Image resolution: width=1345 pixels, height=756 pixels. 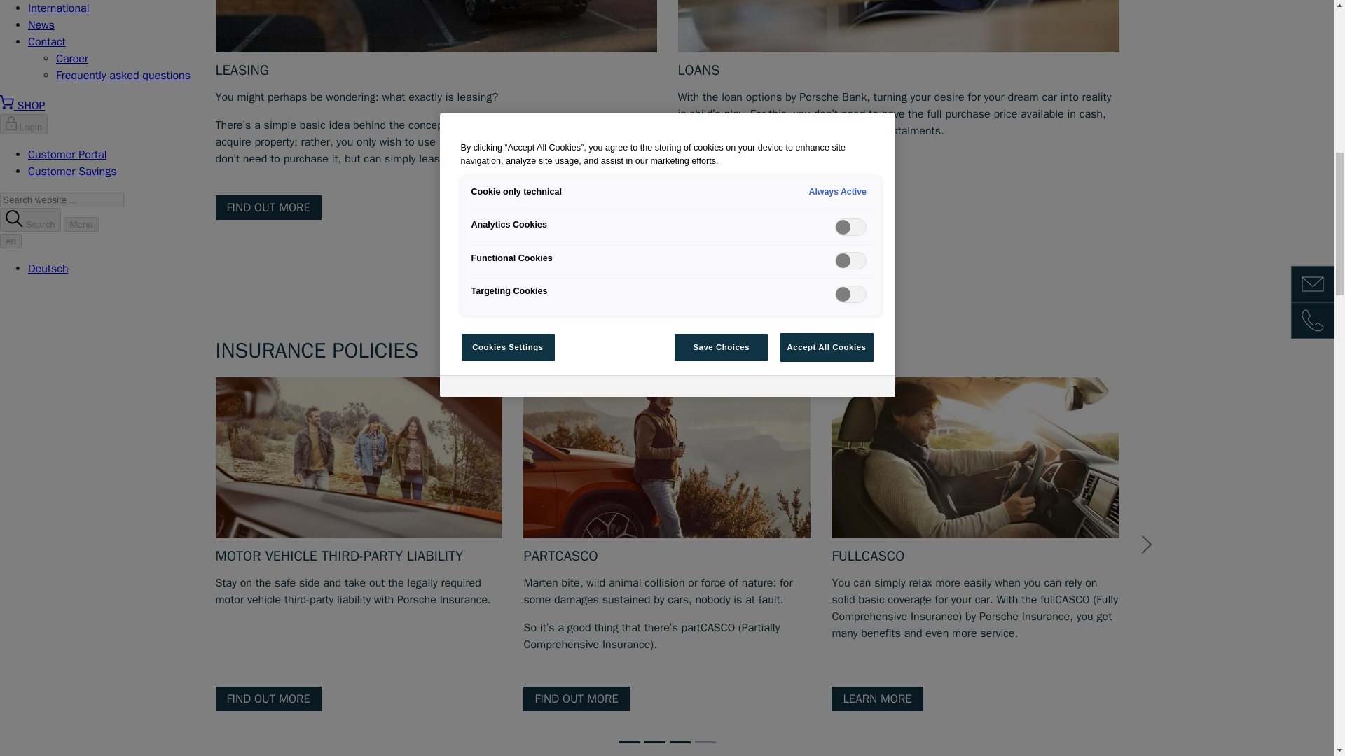 What do you see at coordinates (877, 699) in the screenshot?
I see `LEARN MORE` at bounding box center [877, 699].